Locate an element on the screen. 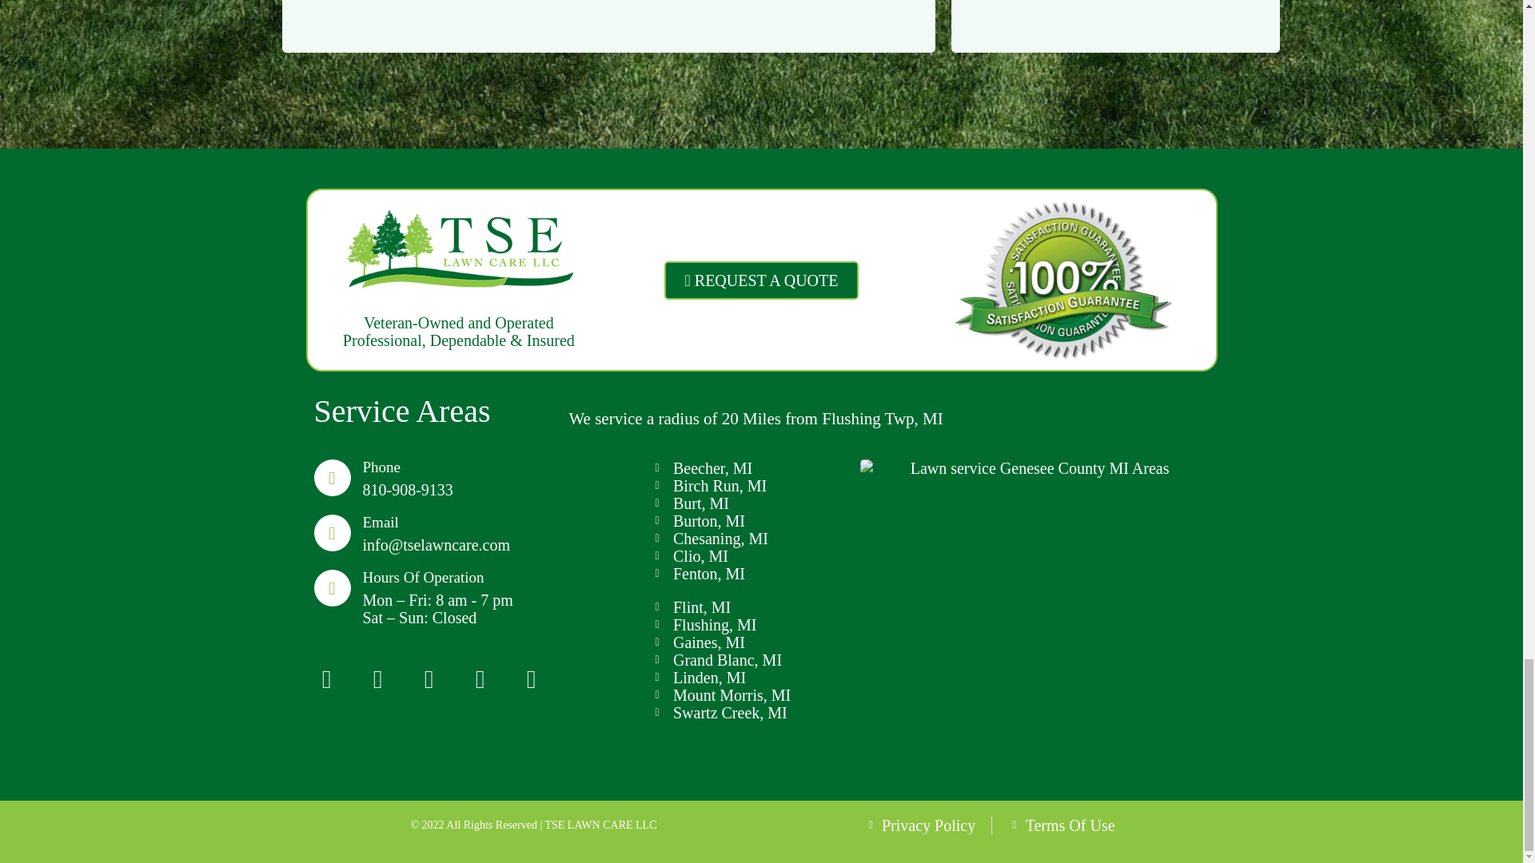 The height and width of the screenshot is (863, 1535). REQUEST A QUOTE is located at coordinates (760, 280).